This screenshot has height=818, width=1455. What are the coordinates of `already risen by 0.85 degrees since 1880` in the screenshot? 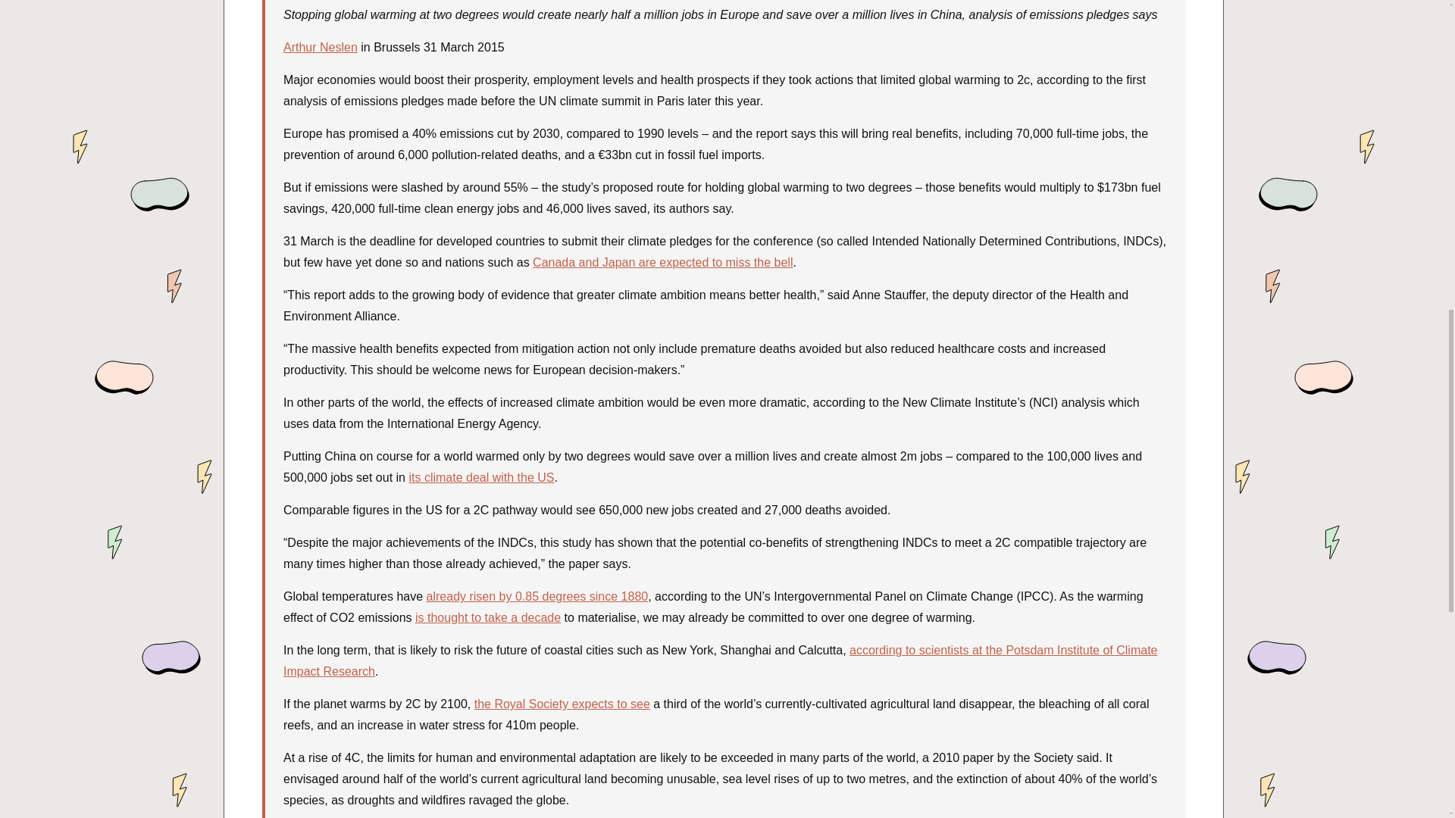 It's located at (537, 595).